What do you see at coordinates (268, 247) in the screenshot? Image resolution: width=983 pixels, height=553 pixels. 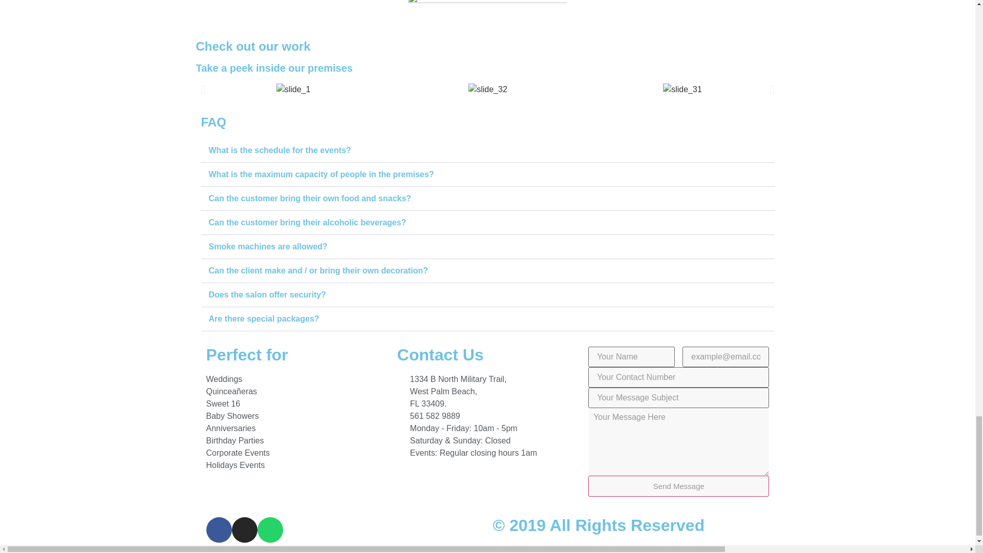 I see `Smoke machines are allowed?` at bounding box center [268, 247].